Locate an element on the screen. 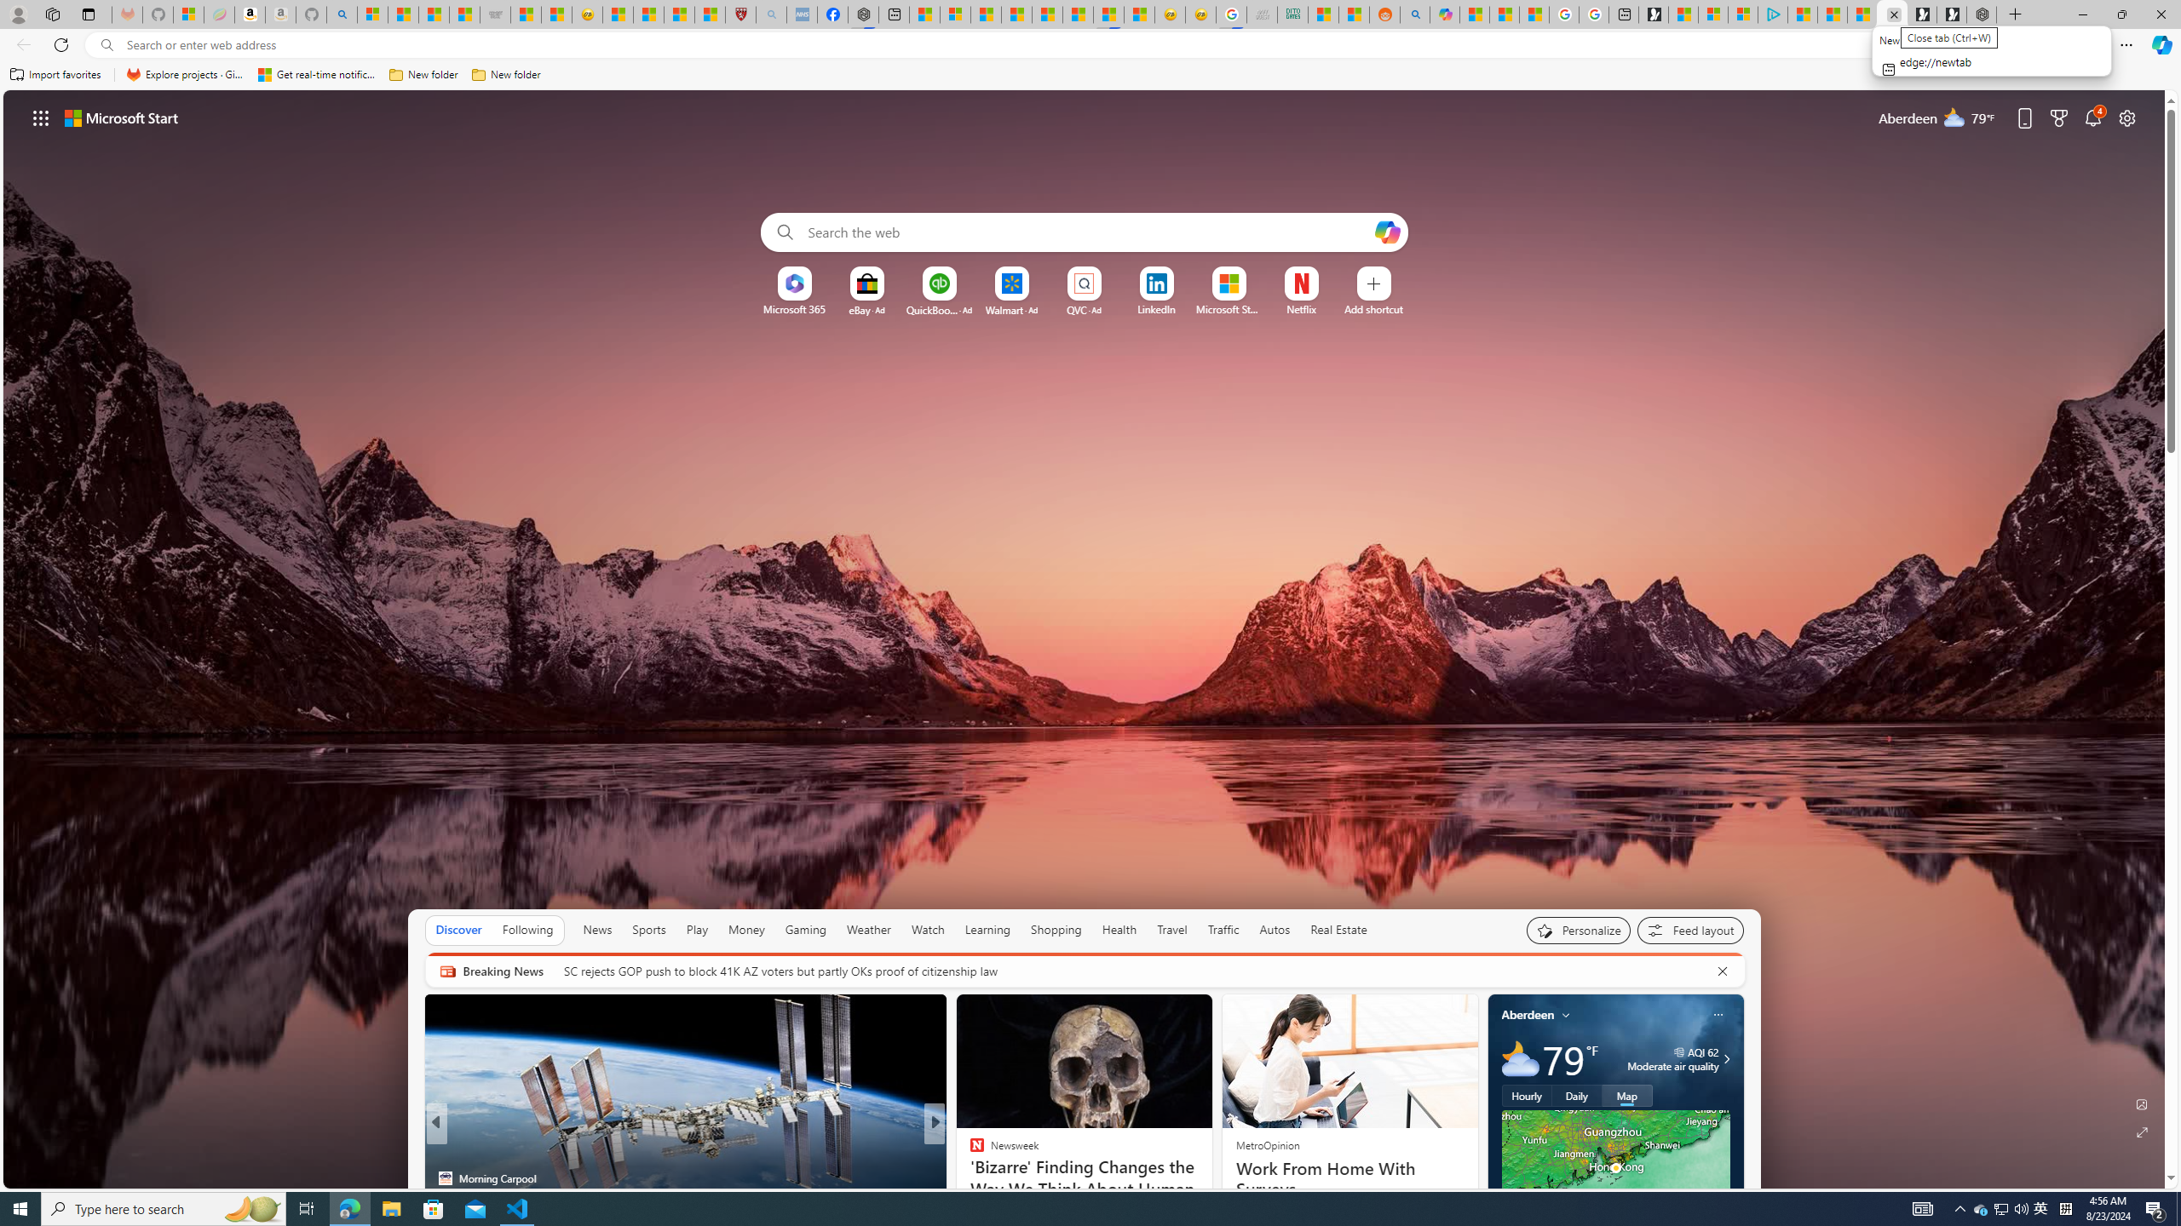 The image size is (2181, 1226). Search icon is located at coordinates (106, 45).